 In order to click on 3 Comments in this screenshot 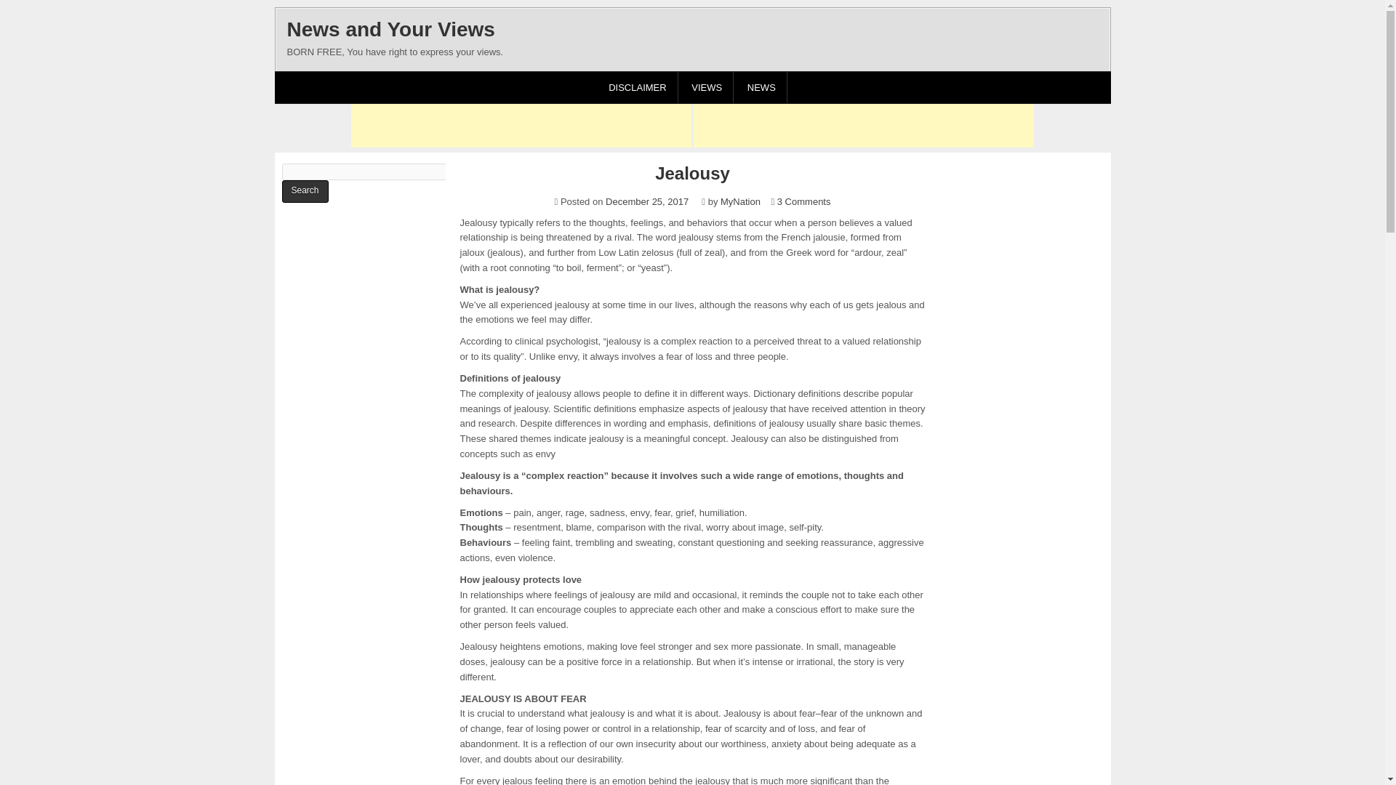, I will do `click(804, 202)`.